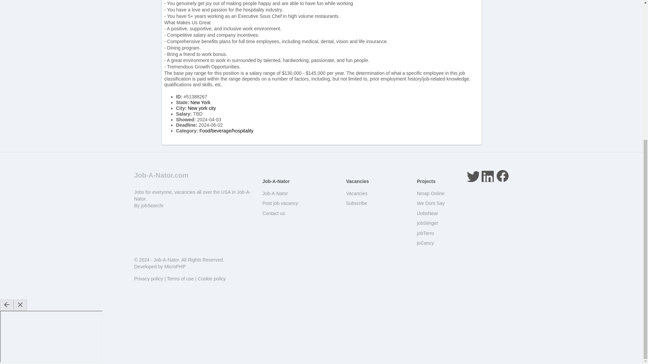 This screenshot has height=364, width=648. Describe the element at coordinates (152, 205) in the screenshot. I see `jobSearchi` at that location.